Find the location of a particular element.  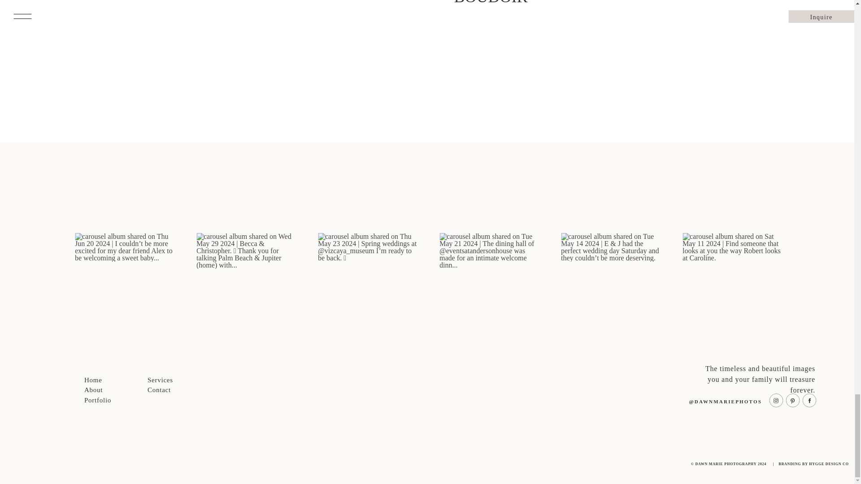

BESPOKE PARISIAN BOUDOIR  is located at coordinates (537, 2).